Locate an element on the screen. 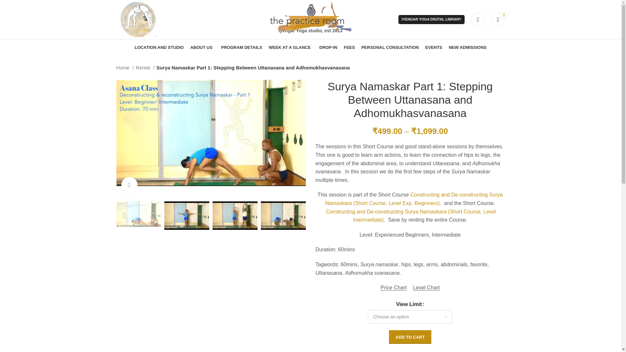  Screenshot 2021-12-29 at 10.11.03 AM is located at coordinates (404, 139).